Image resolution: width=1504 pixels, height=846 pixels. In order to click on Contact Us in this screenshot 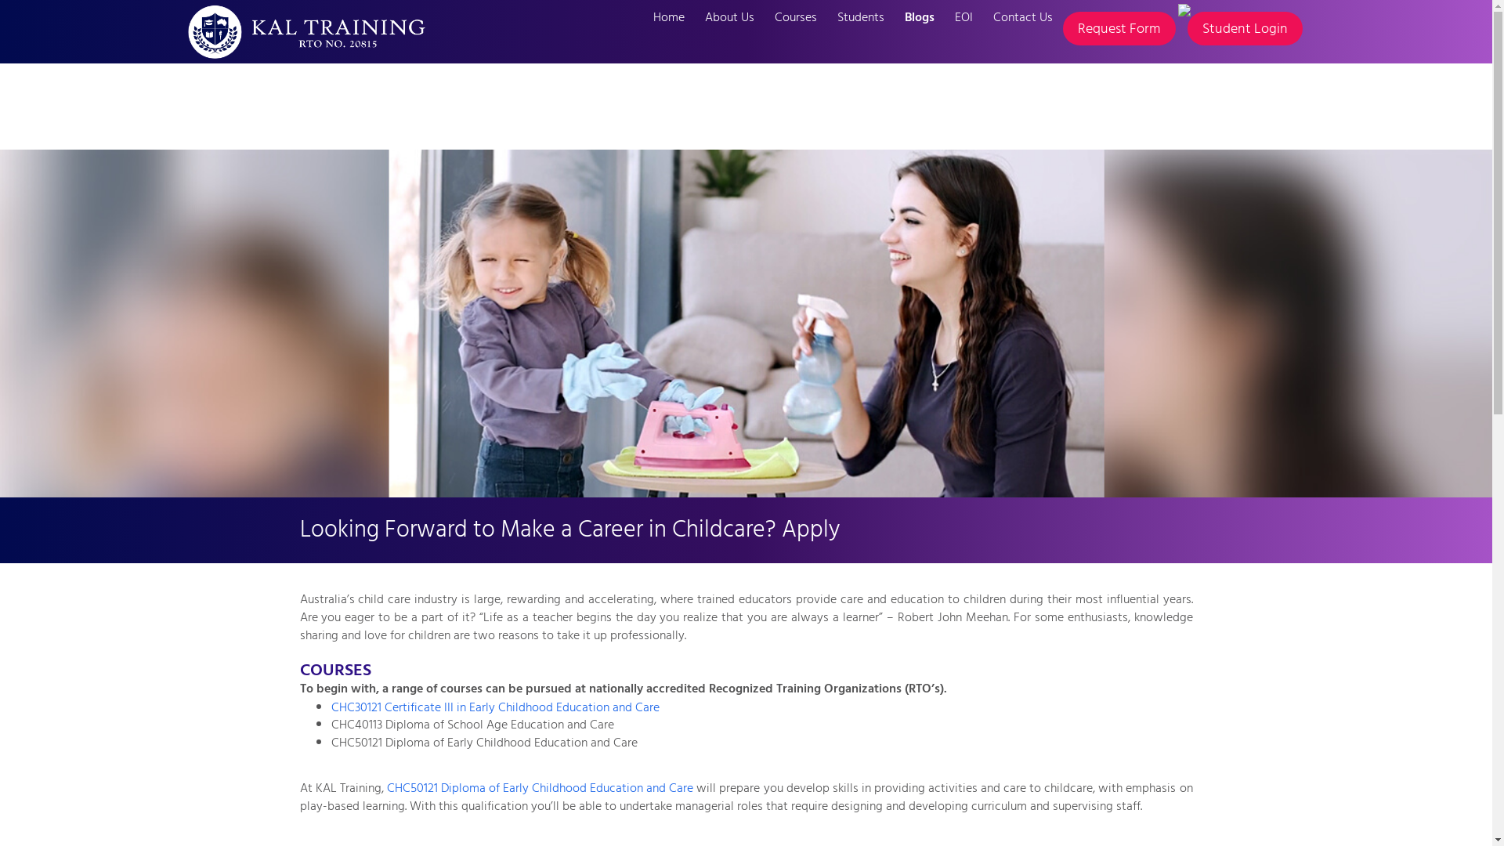, I will do `click(1022, 17)`.